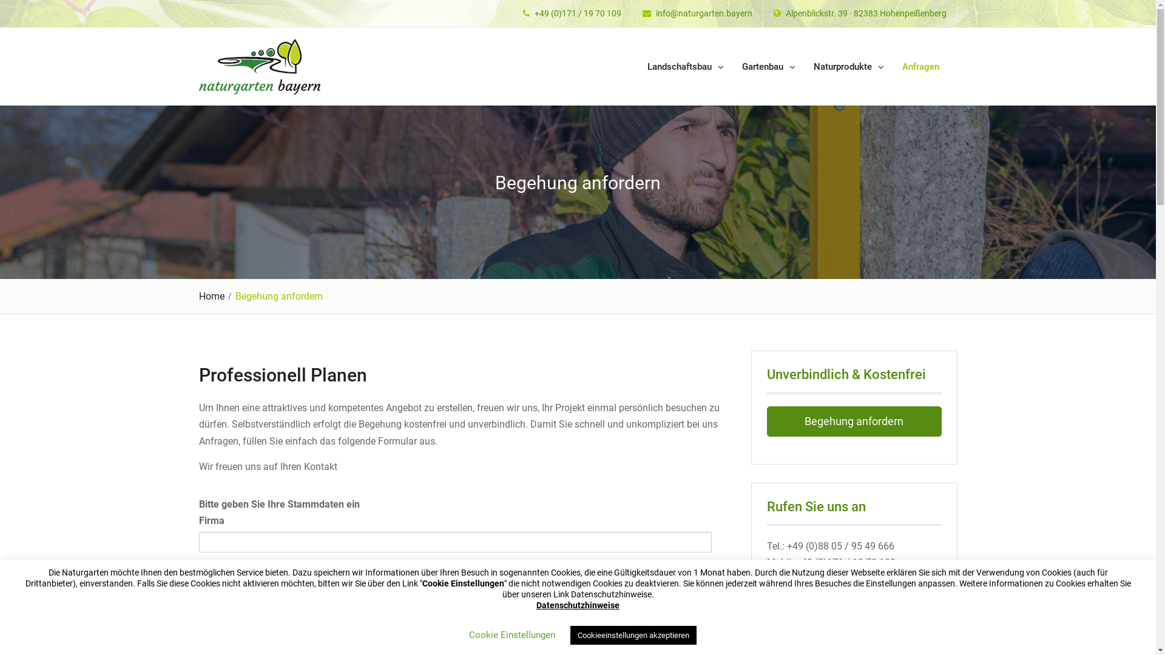 This screenshot has height=655, width=1165. I want to click on Naturprodukte, so click(849, 67).